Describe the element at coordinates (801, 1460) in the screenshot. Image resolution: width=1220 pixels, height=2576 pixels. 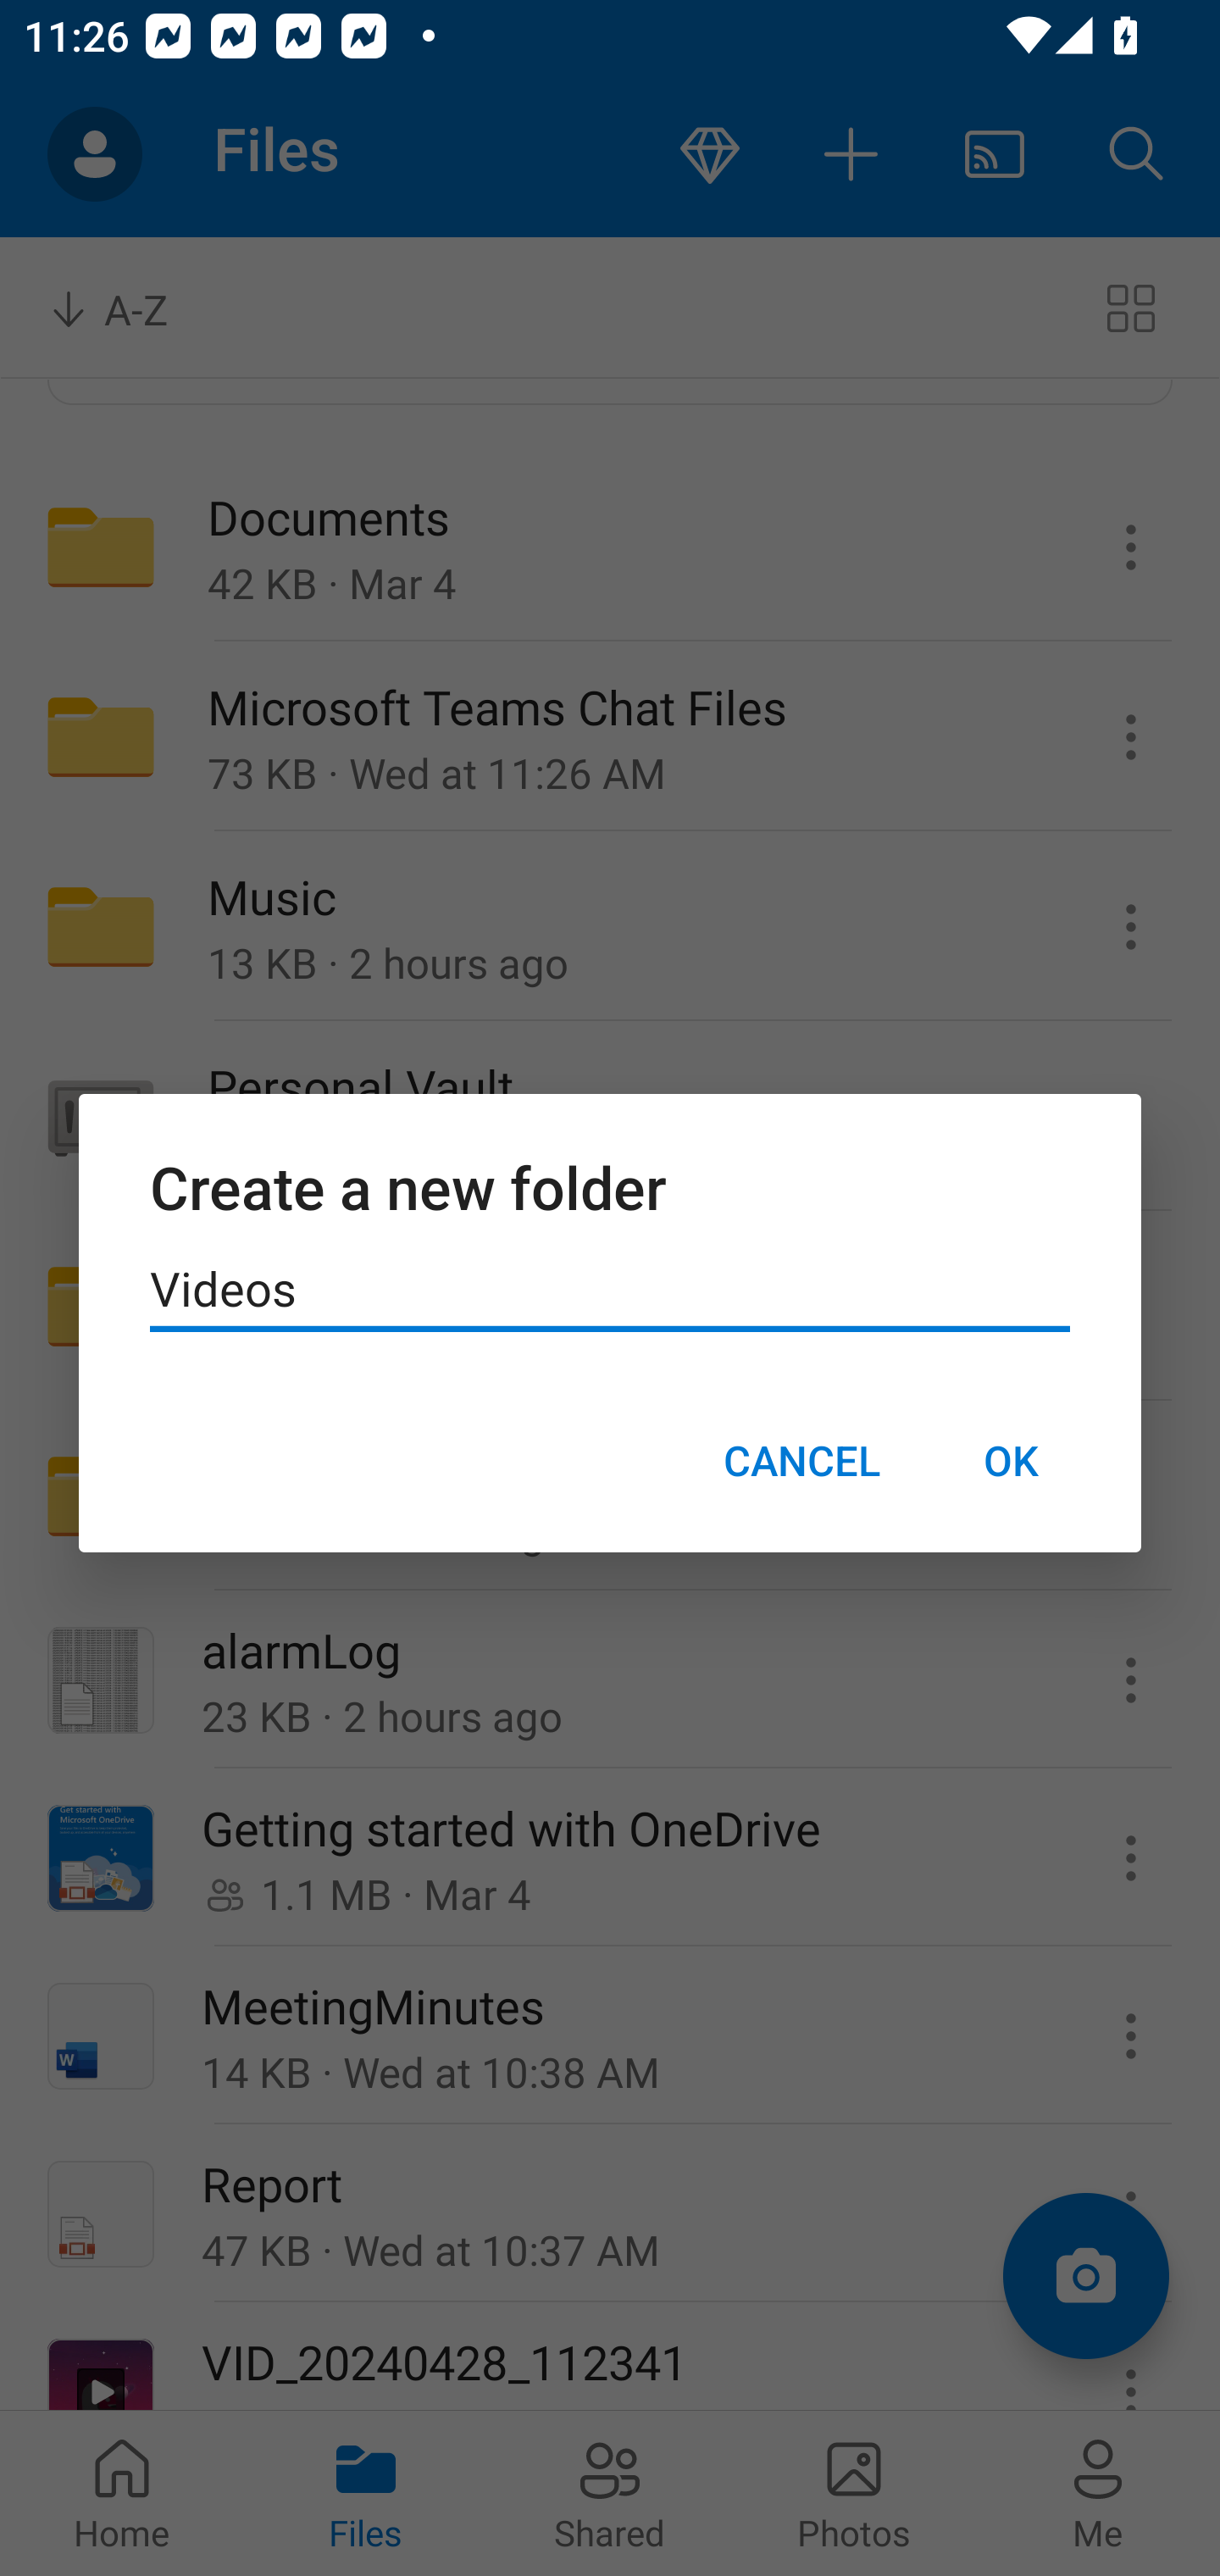
I see `CANCEL` at that location.